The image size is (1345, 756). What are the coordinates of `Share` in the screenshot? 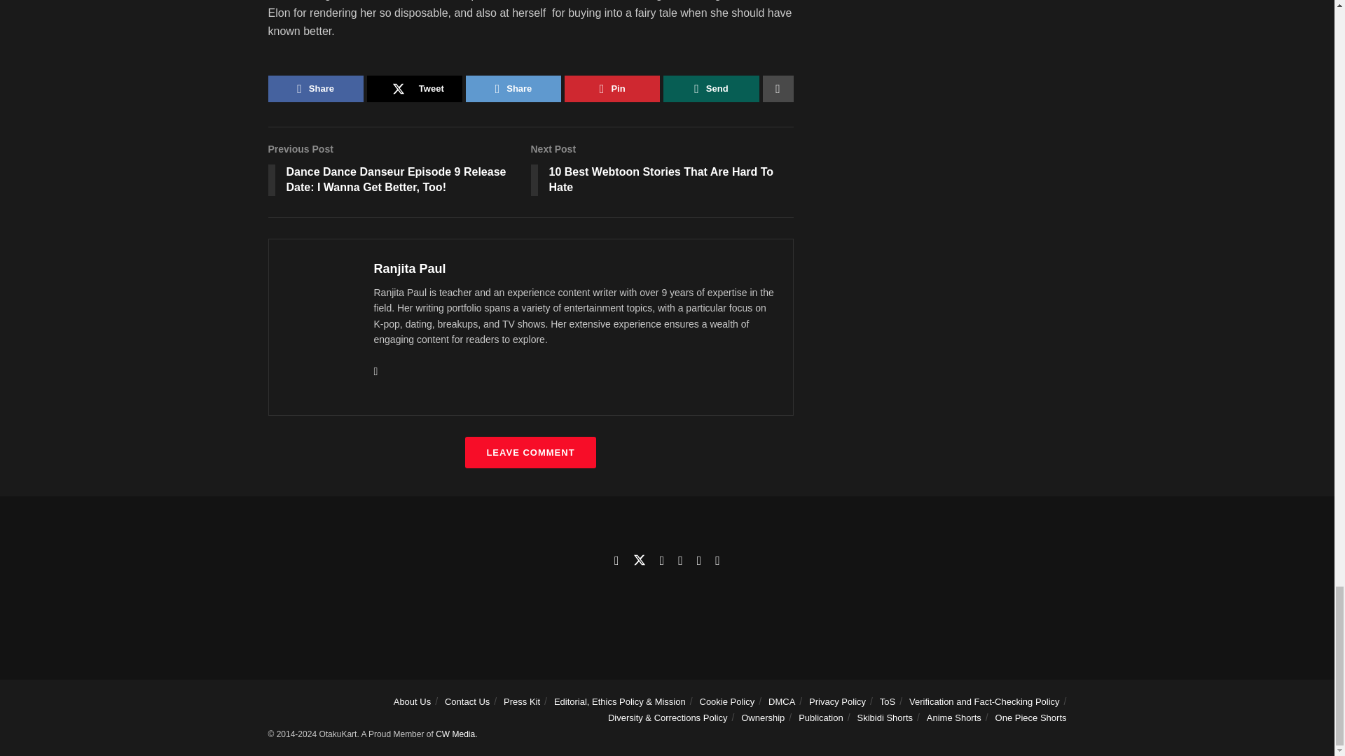 It's located at (315, 88).